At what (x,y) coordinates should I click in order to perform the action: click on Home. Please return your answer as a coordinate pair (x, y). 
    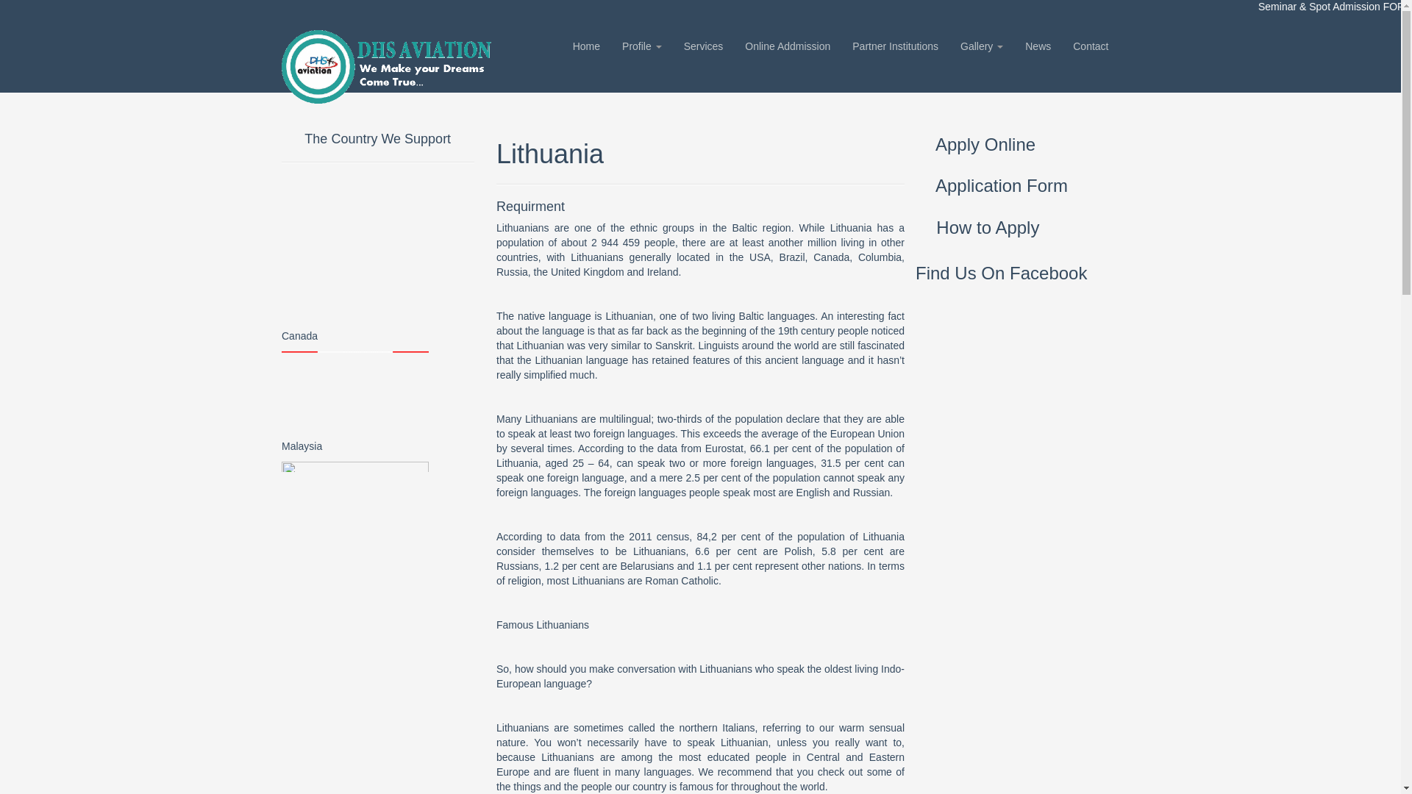
    Looking at the image, I should click on (587, 46).